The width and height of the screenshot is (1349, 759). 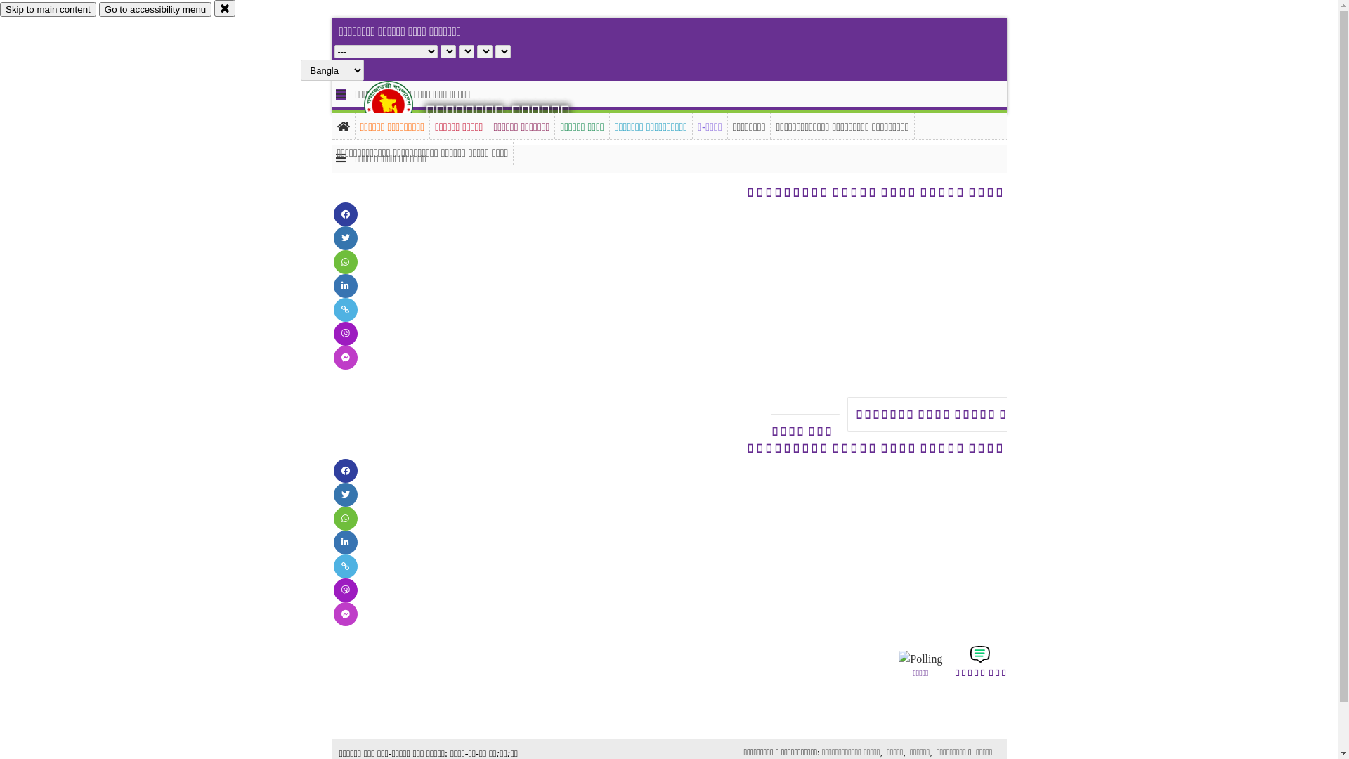 What do you see at coordinates (155, 10) in the screenshot?
I see `Go to accessibility menu` at bounding box center [155, 10].